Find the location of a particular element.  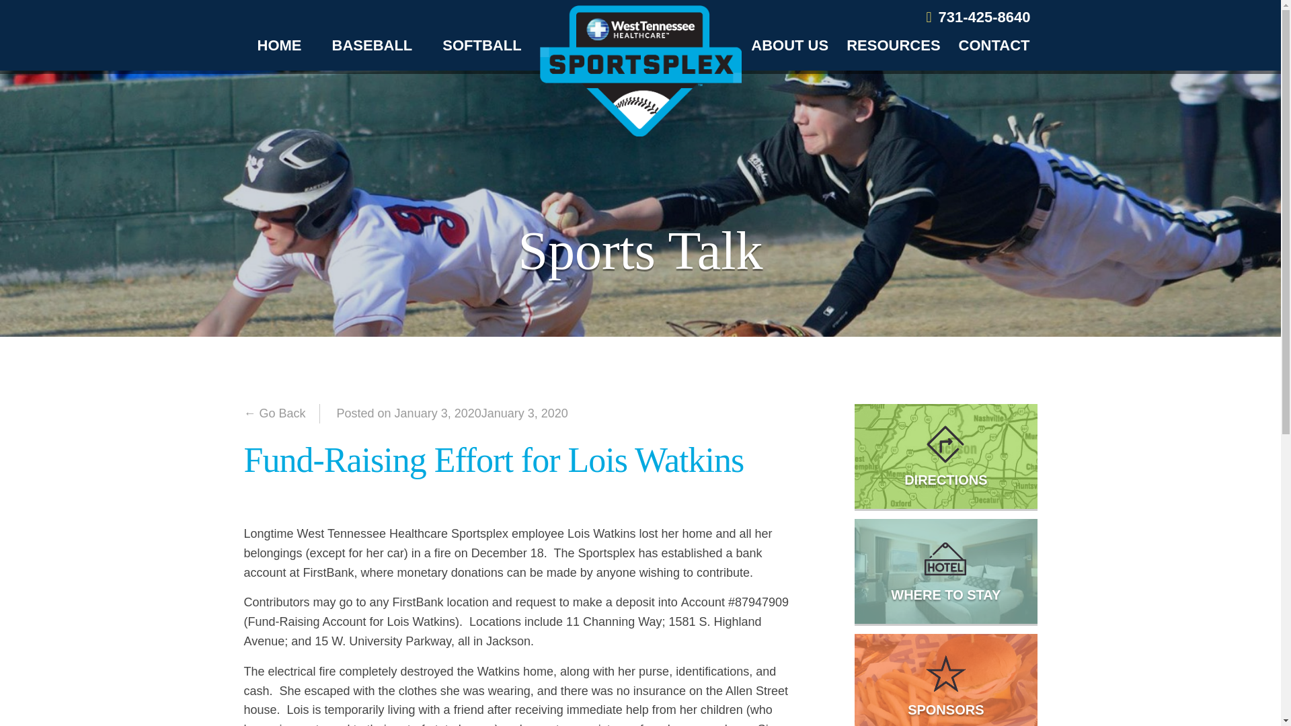

BASEBALL is located at coordinates (373, 45).